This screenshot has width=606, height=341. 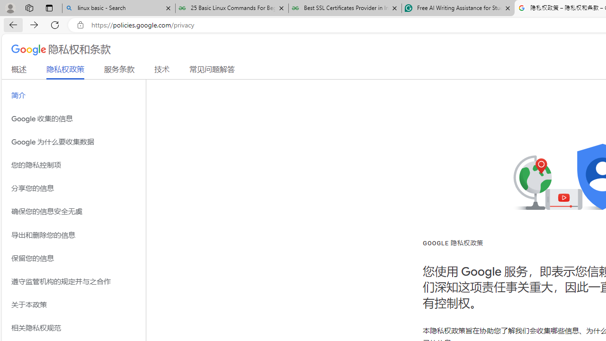 What do you see at coordinates (458, 9) in the screenshot?
I see `Free AI Writing Assistance for Students | Grammarly` at bounding box center [458, 9].